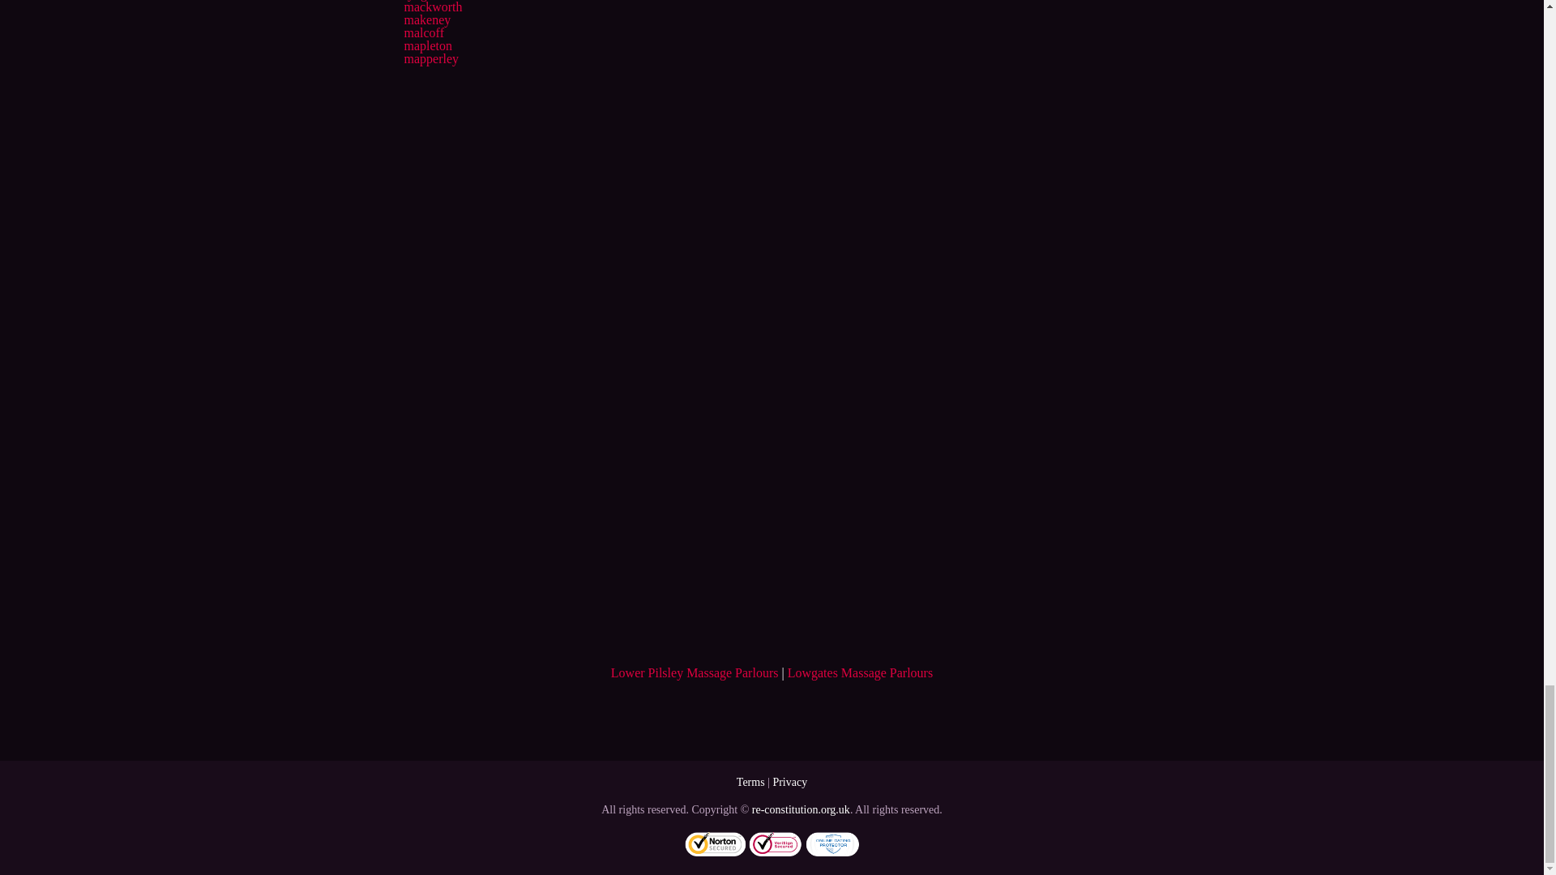 This screenshot has height=875, width=1556. What do you see at coordinates (861, 672) in the screenshot?
I see `Lowgates Massage Parlours` at bounding box center [861, 672].